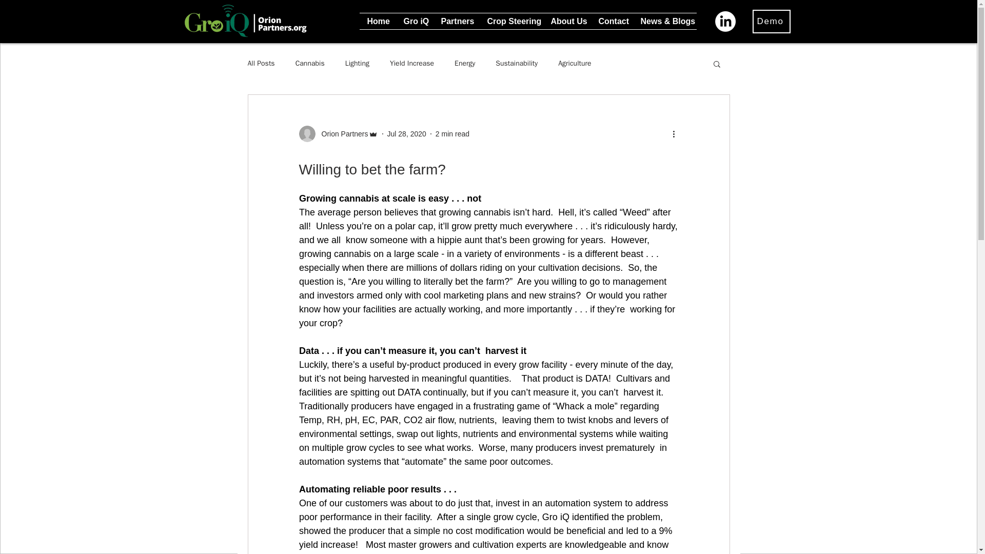  Describe the element at coordinates (412, 63) in the screenshot. I see `Yield Increase` at that location.